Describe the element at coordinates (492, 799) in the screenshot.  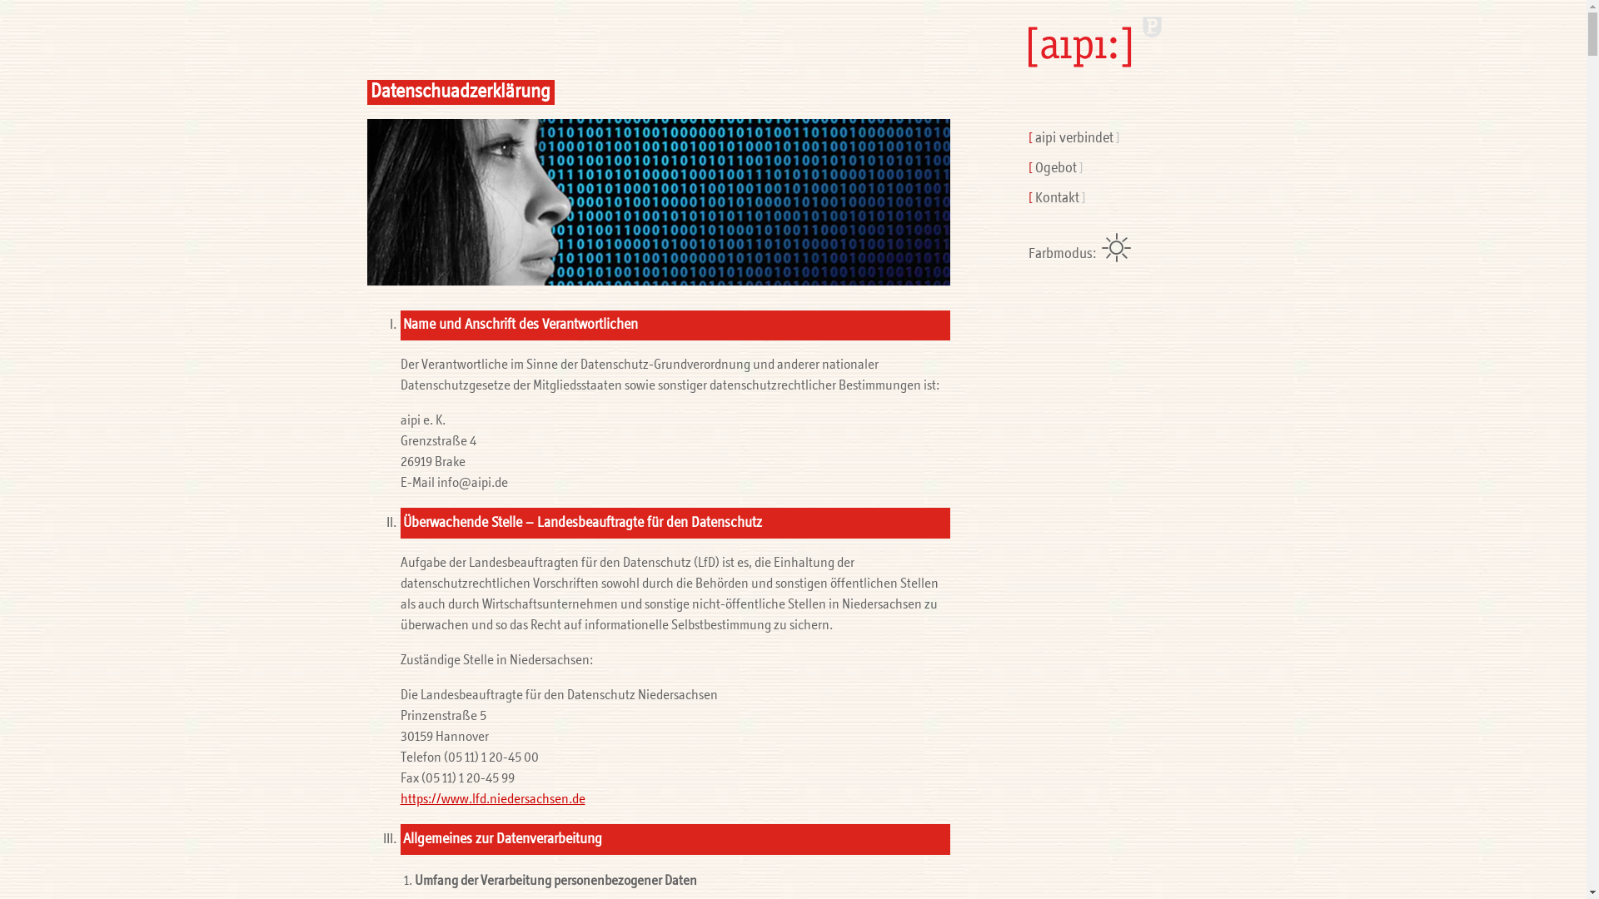
I see `https://www.lfd.niedersachsen.de` at that location.